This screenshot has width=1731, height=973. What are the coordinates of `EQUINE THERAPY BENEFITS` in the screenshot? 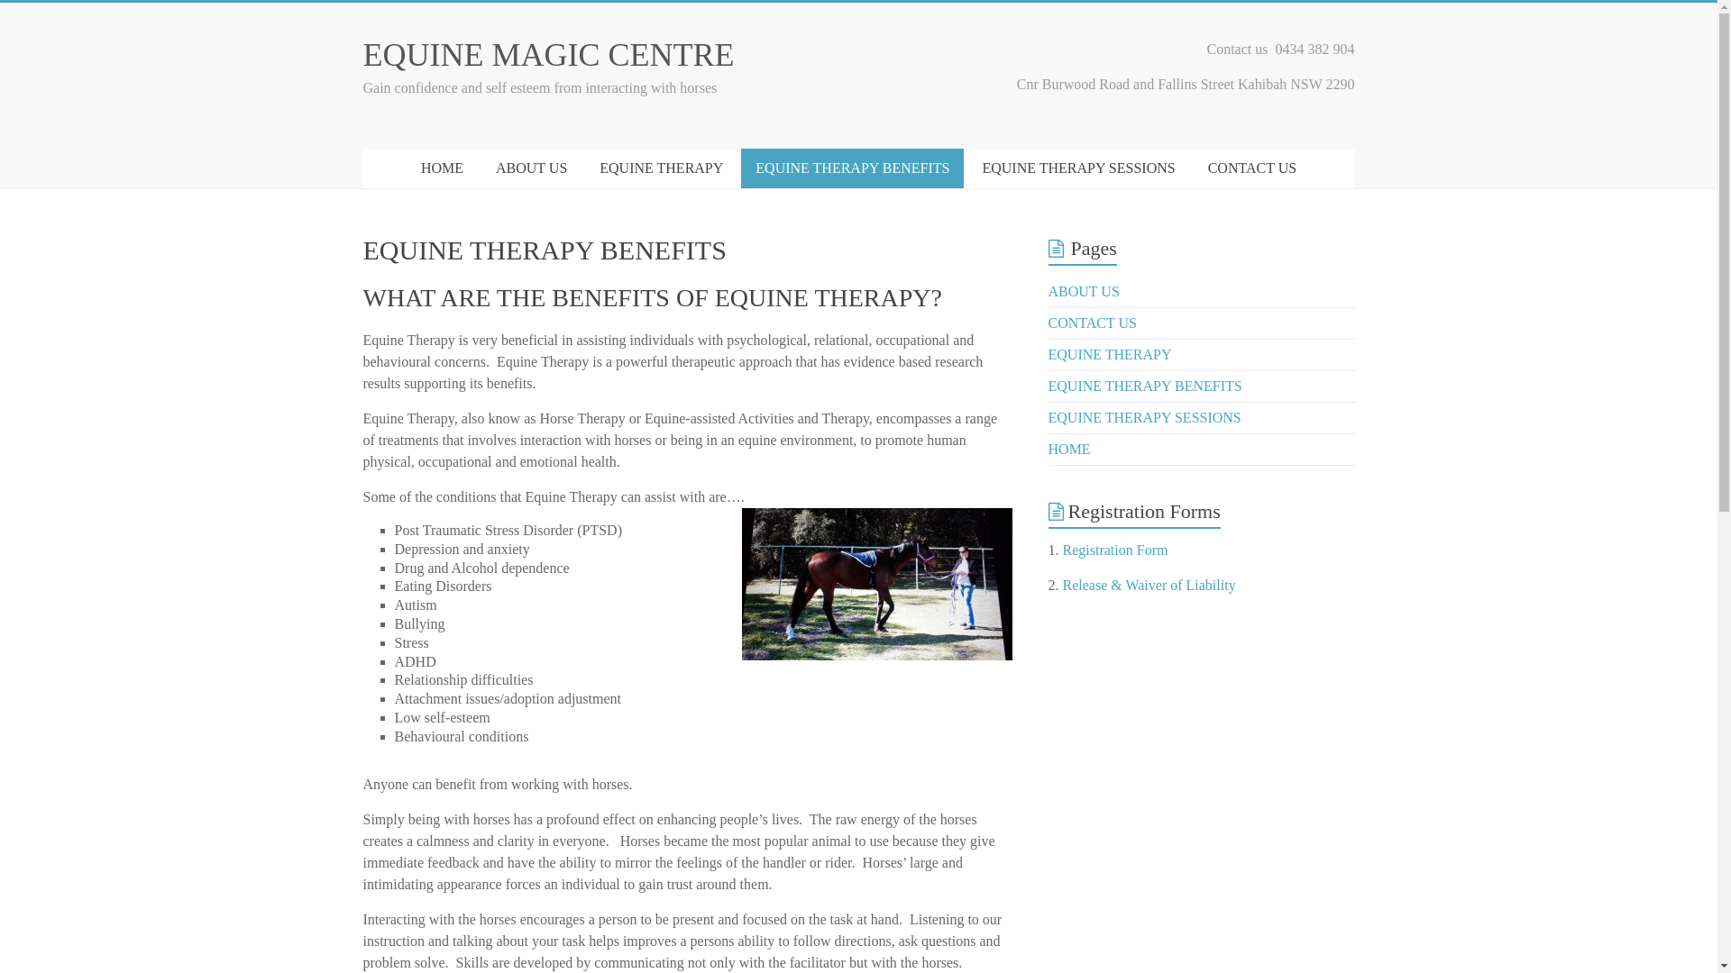 It's located at (853, 168).